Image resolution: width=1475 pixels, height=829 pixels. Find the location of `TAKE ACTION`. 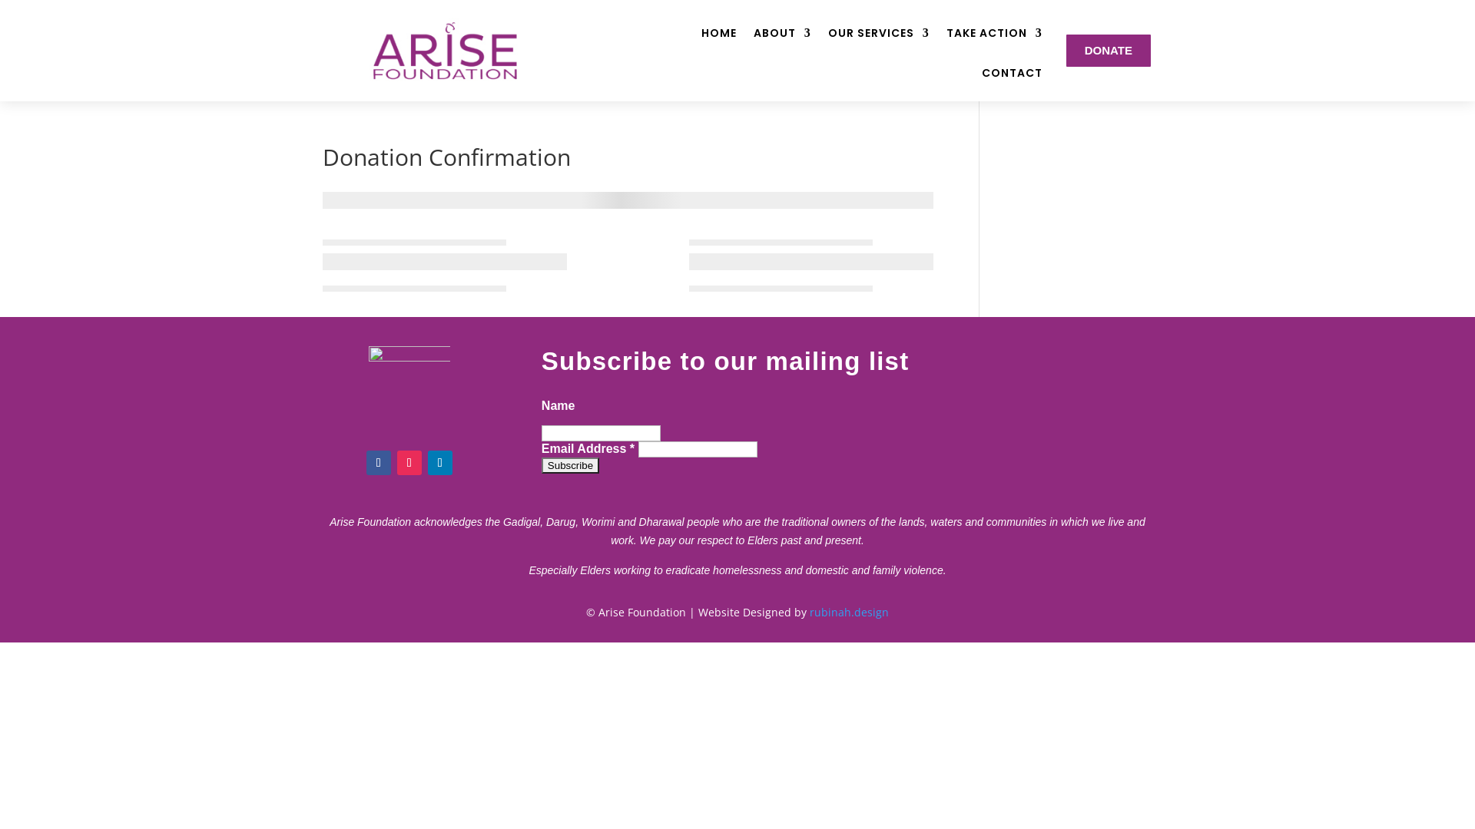

TAKE ACTION is located at coordinates (994, 45).